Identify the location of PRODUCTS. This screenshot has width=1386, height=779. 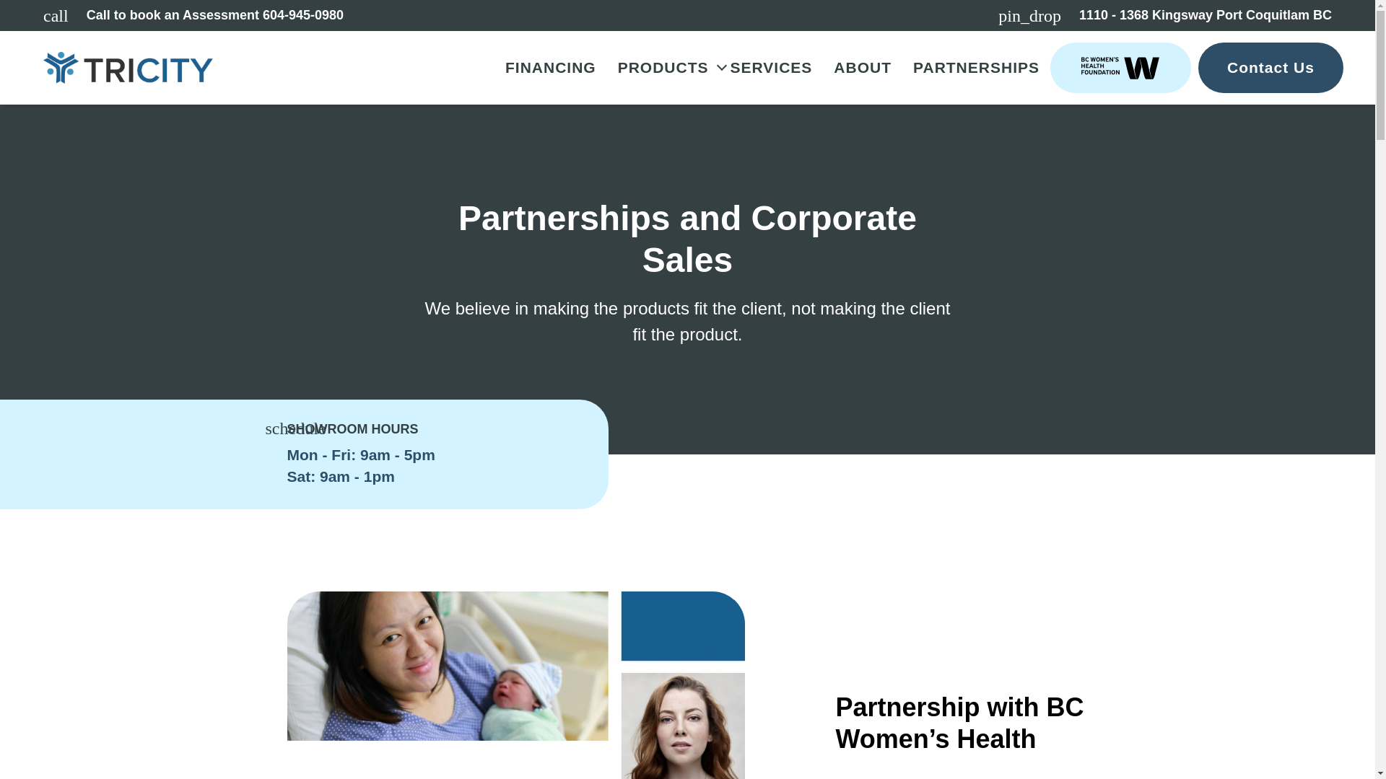
(663, 68).